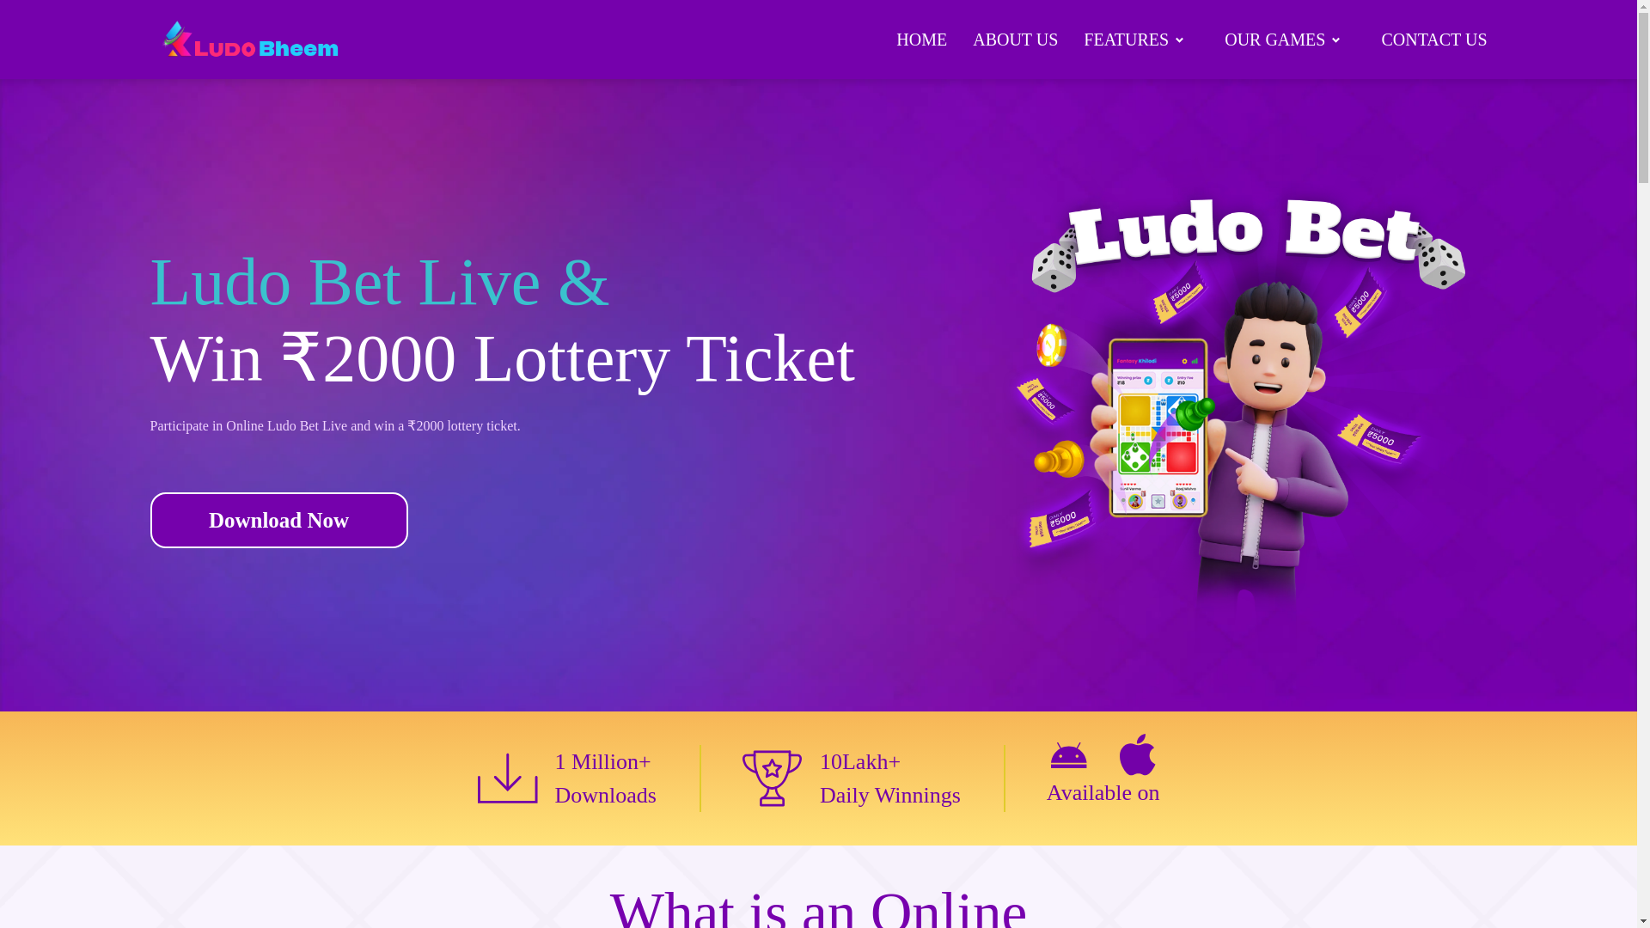 The image size is (1650, 928). Describe the element at coordinates (278, 521) in the screenshot. I see `Download Now` at that location.